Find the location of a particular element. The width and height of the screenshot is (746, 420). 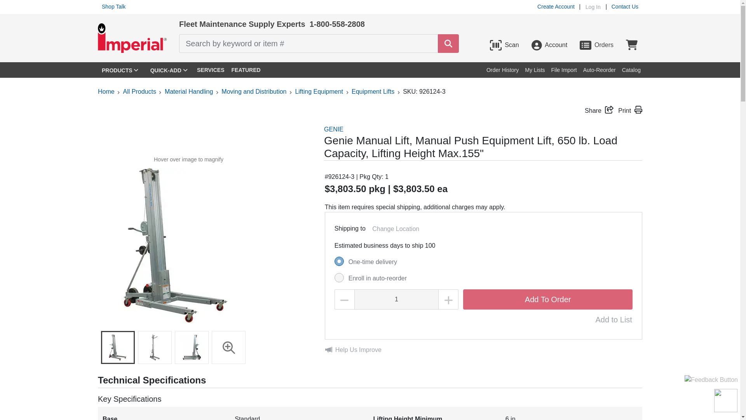

File Import is located at coordinates (564, 70).